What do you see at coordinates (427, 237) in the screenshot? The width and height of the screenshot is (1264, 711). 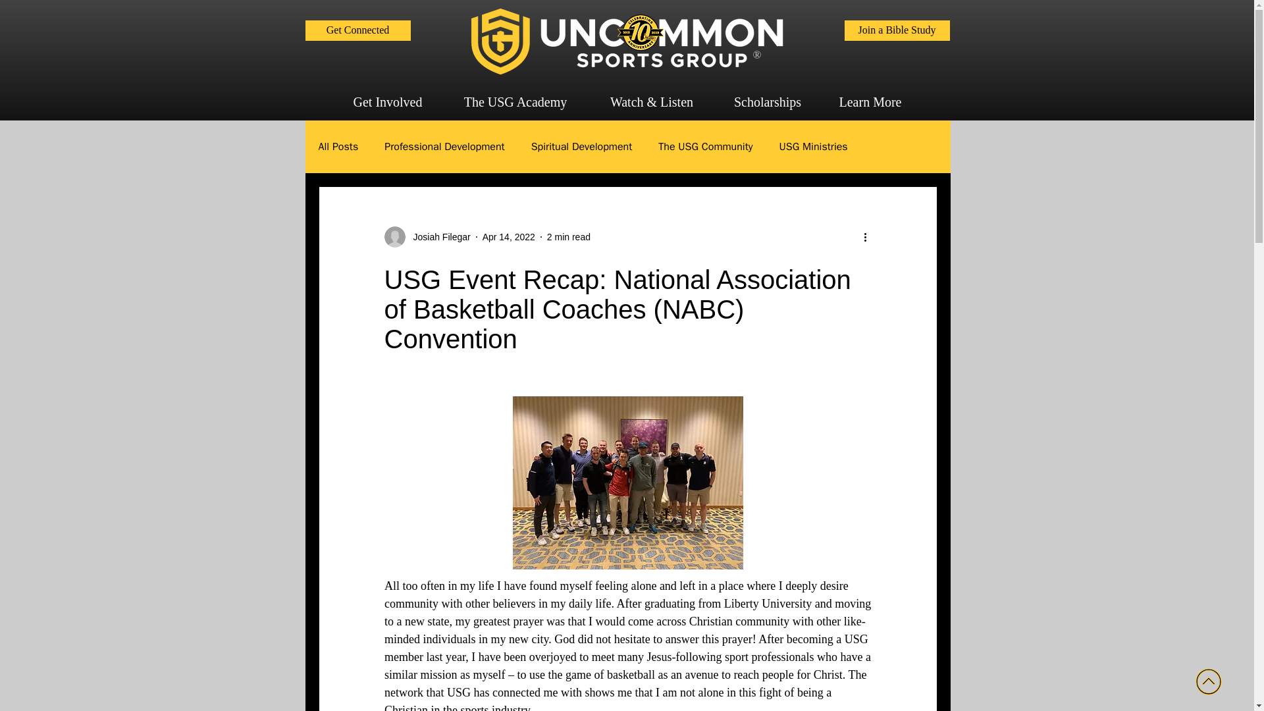 I see `Josiah Filegar` at bounding box center [427, 237].